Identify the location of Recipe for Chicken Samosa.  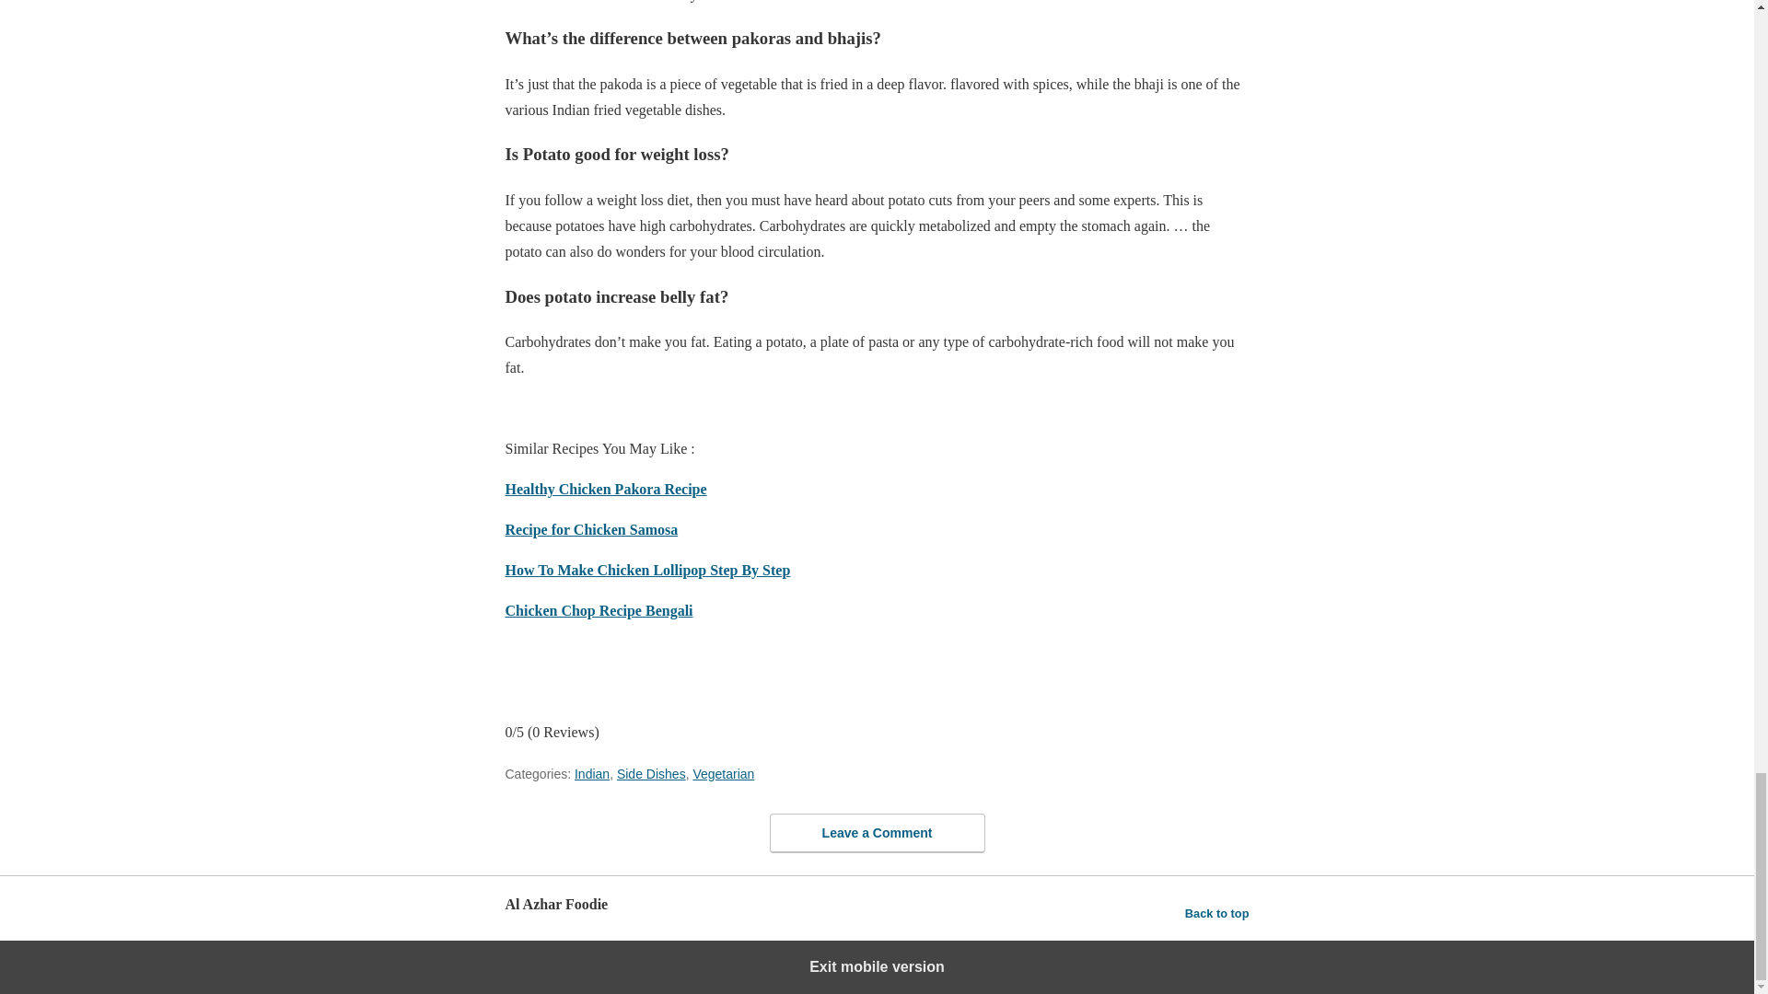
(590, 530).